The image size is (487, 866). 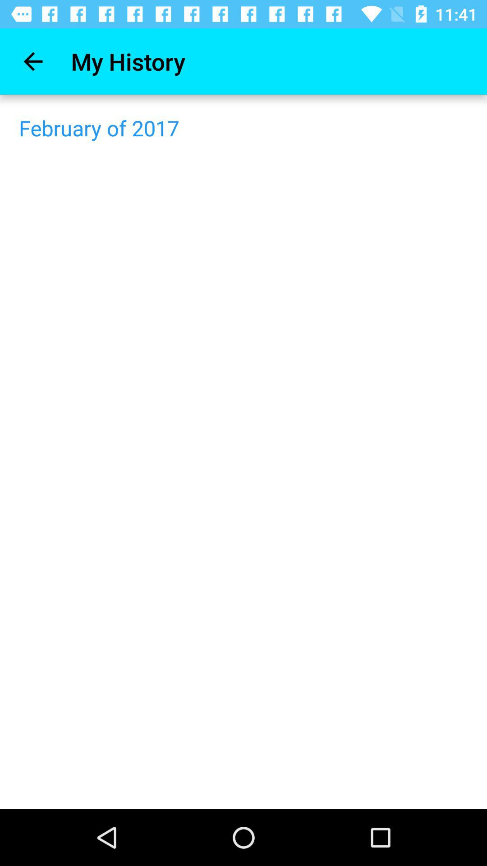 I want to click on turn off the icon above february of 2017 icon, so click(x=33, y=61).